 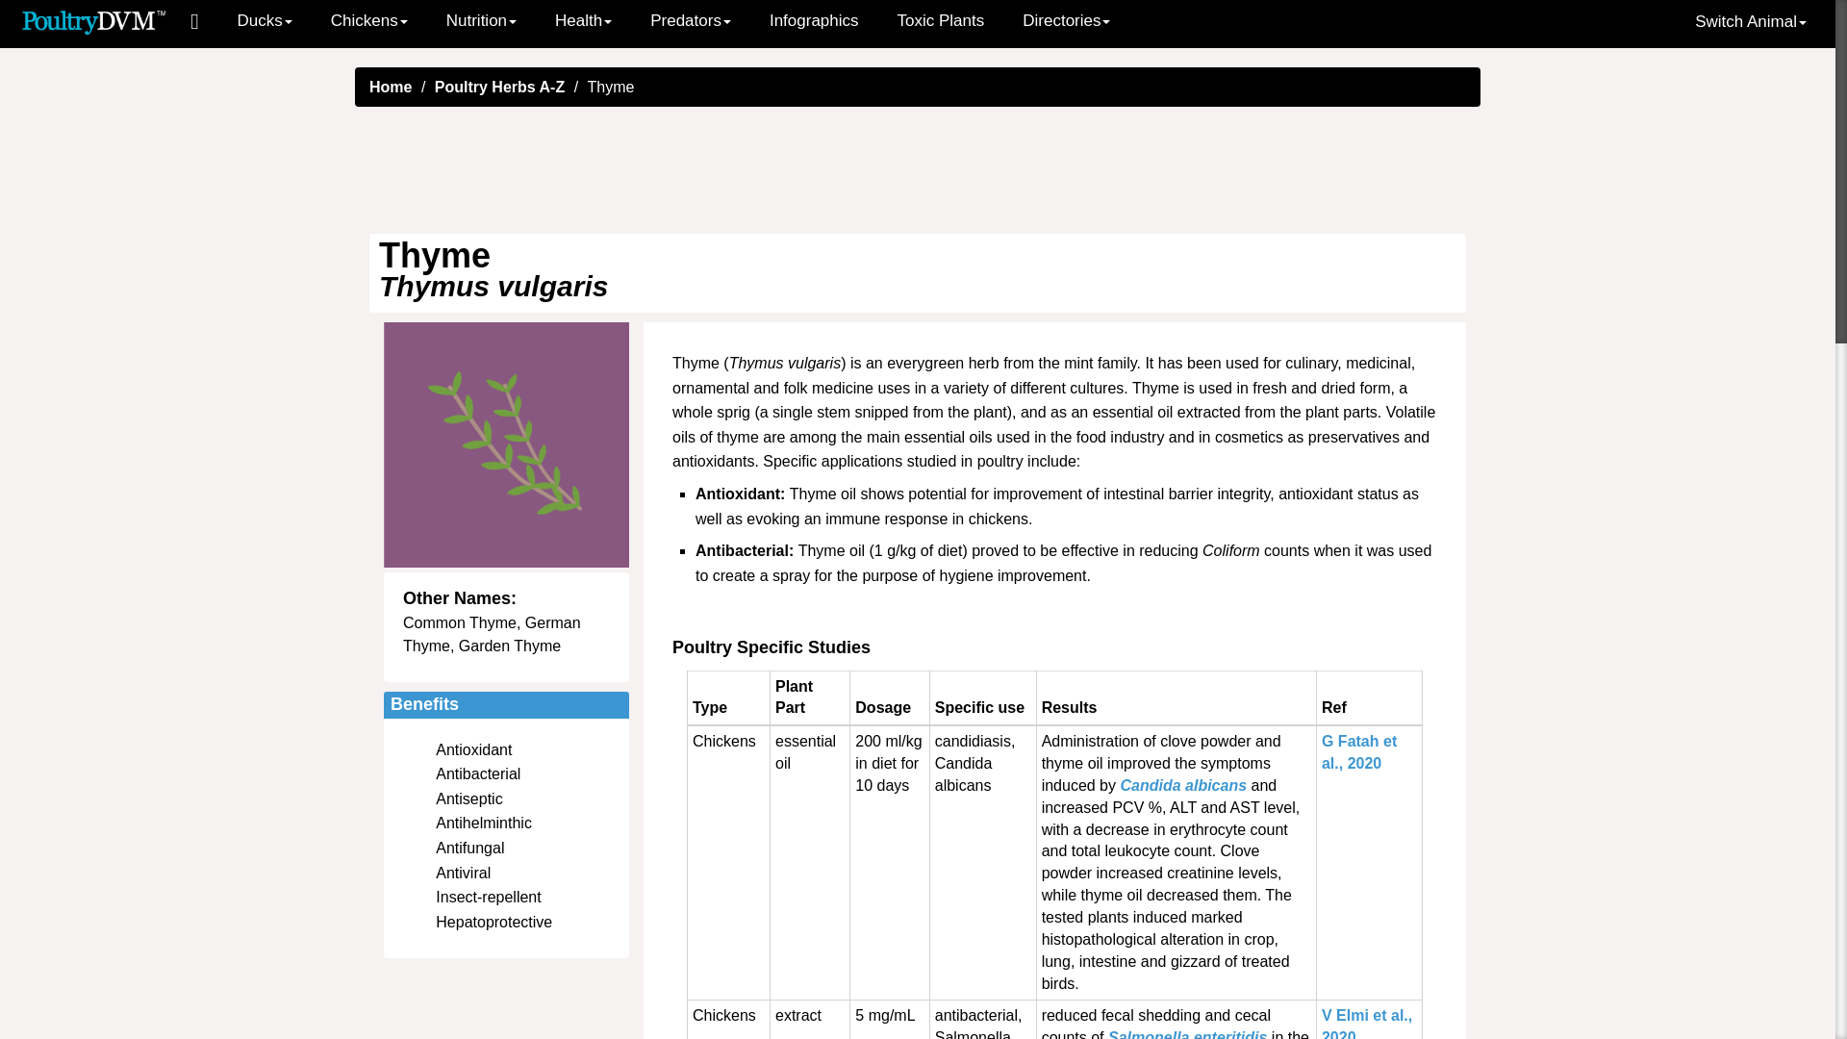 I want to click on Chicken and Duck Infographics, so click(x=814, y=21).